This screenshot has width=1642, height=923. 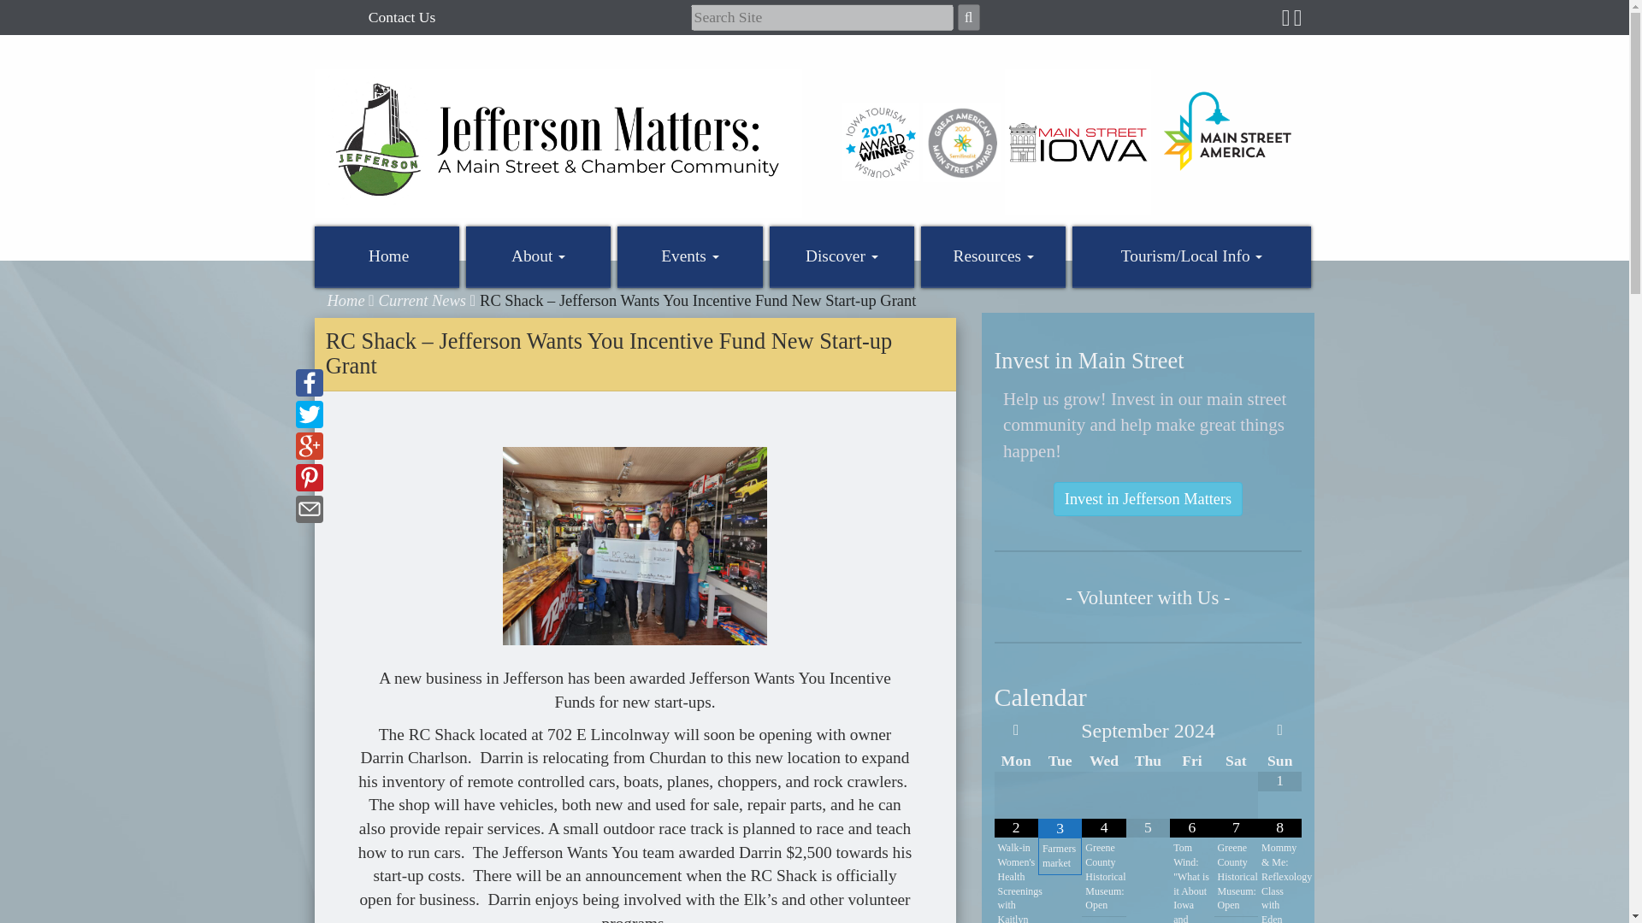 What do you see at coordinates (558, 142) in the screenshot?
I see `Go Home` at bounding box center [558, 142].